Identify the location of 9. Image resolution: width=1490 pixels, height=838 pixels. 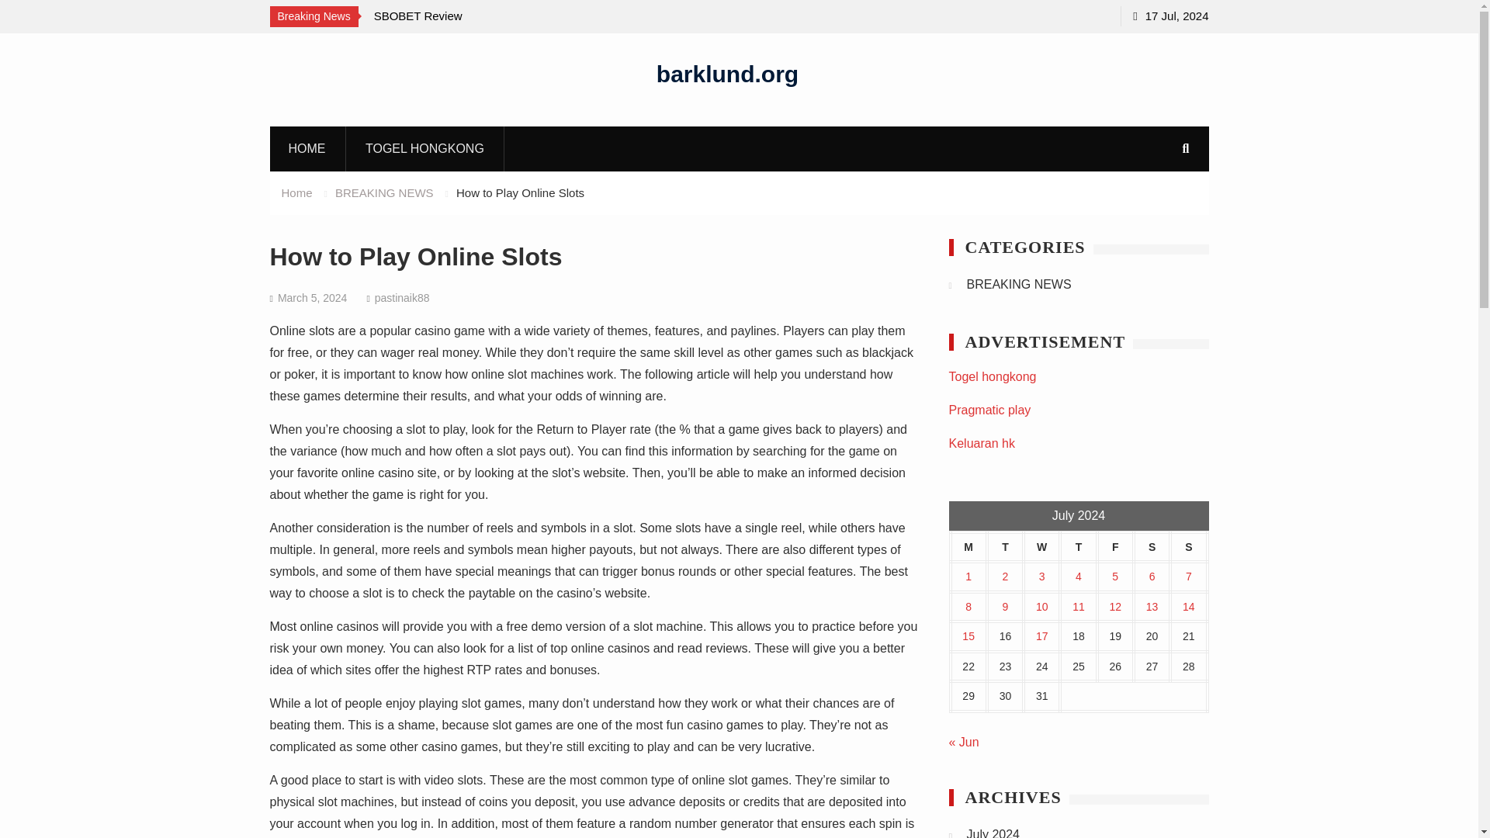
(1006, 607).